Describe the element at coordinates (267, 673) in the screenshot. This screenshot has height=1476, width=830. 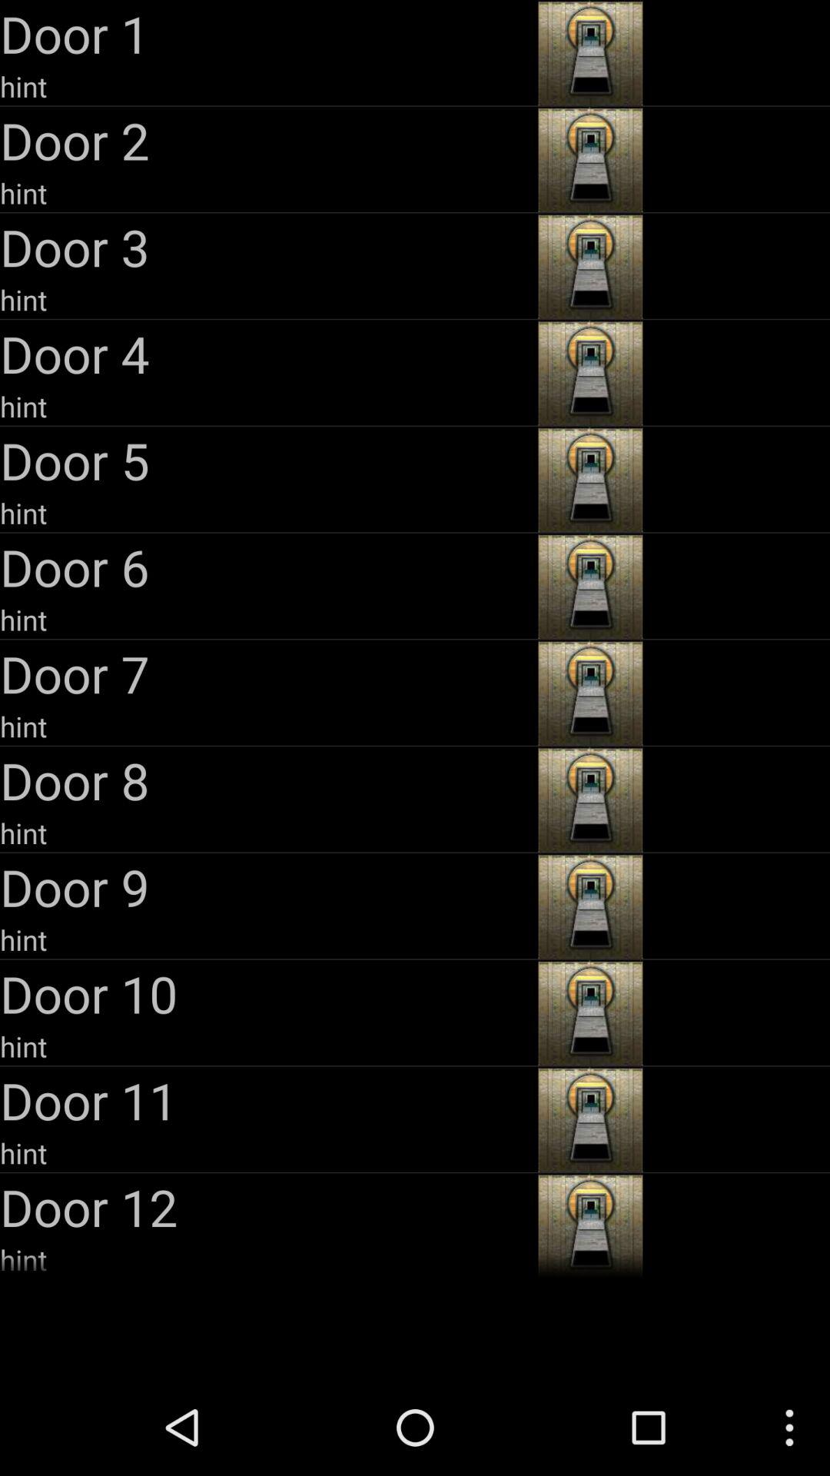
I see `tap the door 7 item` at that location.